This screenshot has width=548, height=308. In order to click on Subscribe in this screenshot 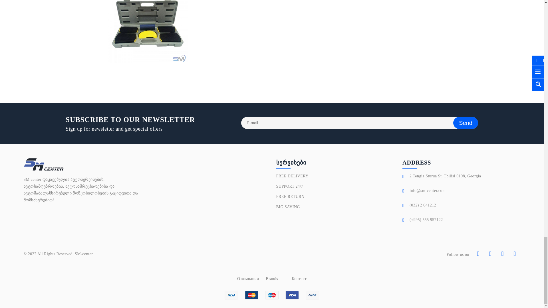, I will do `click(465, 123)`.